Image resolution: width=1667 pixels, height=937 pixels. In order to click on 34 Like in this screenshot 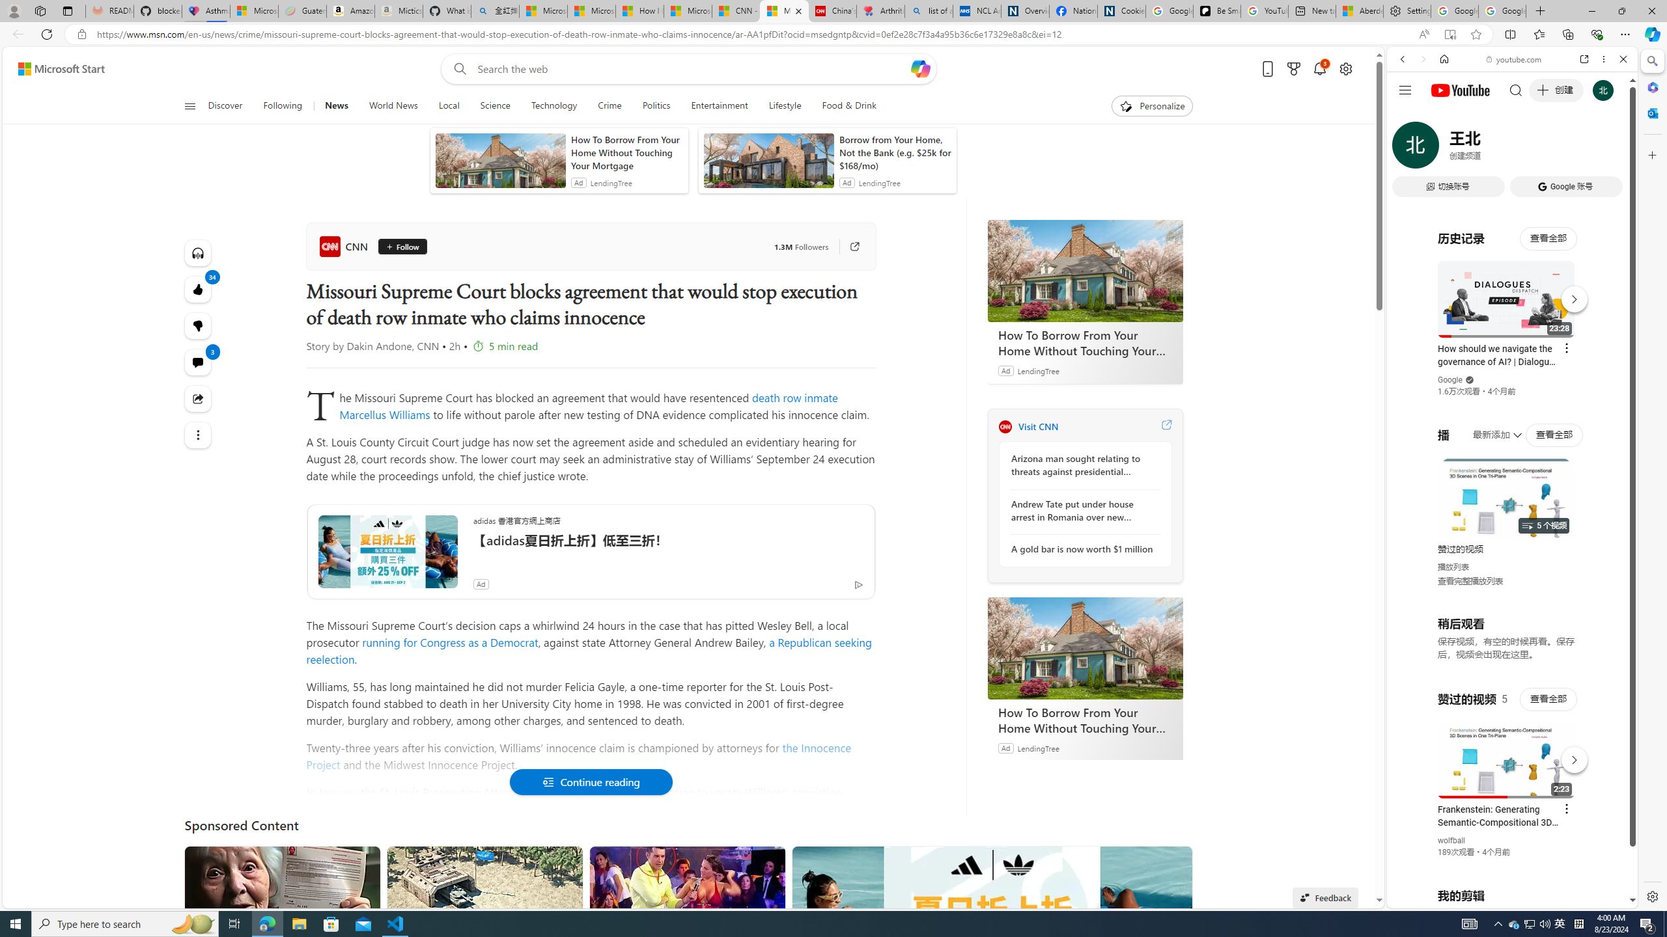, I will do `click(198, 289)`.